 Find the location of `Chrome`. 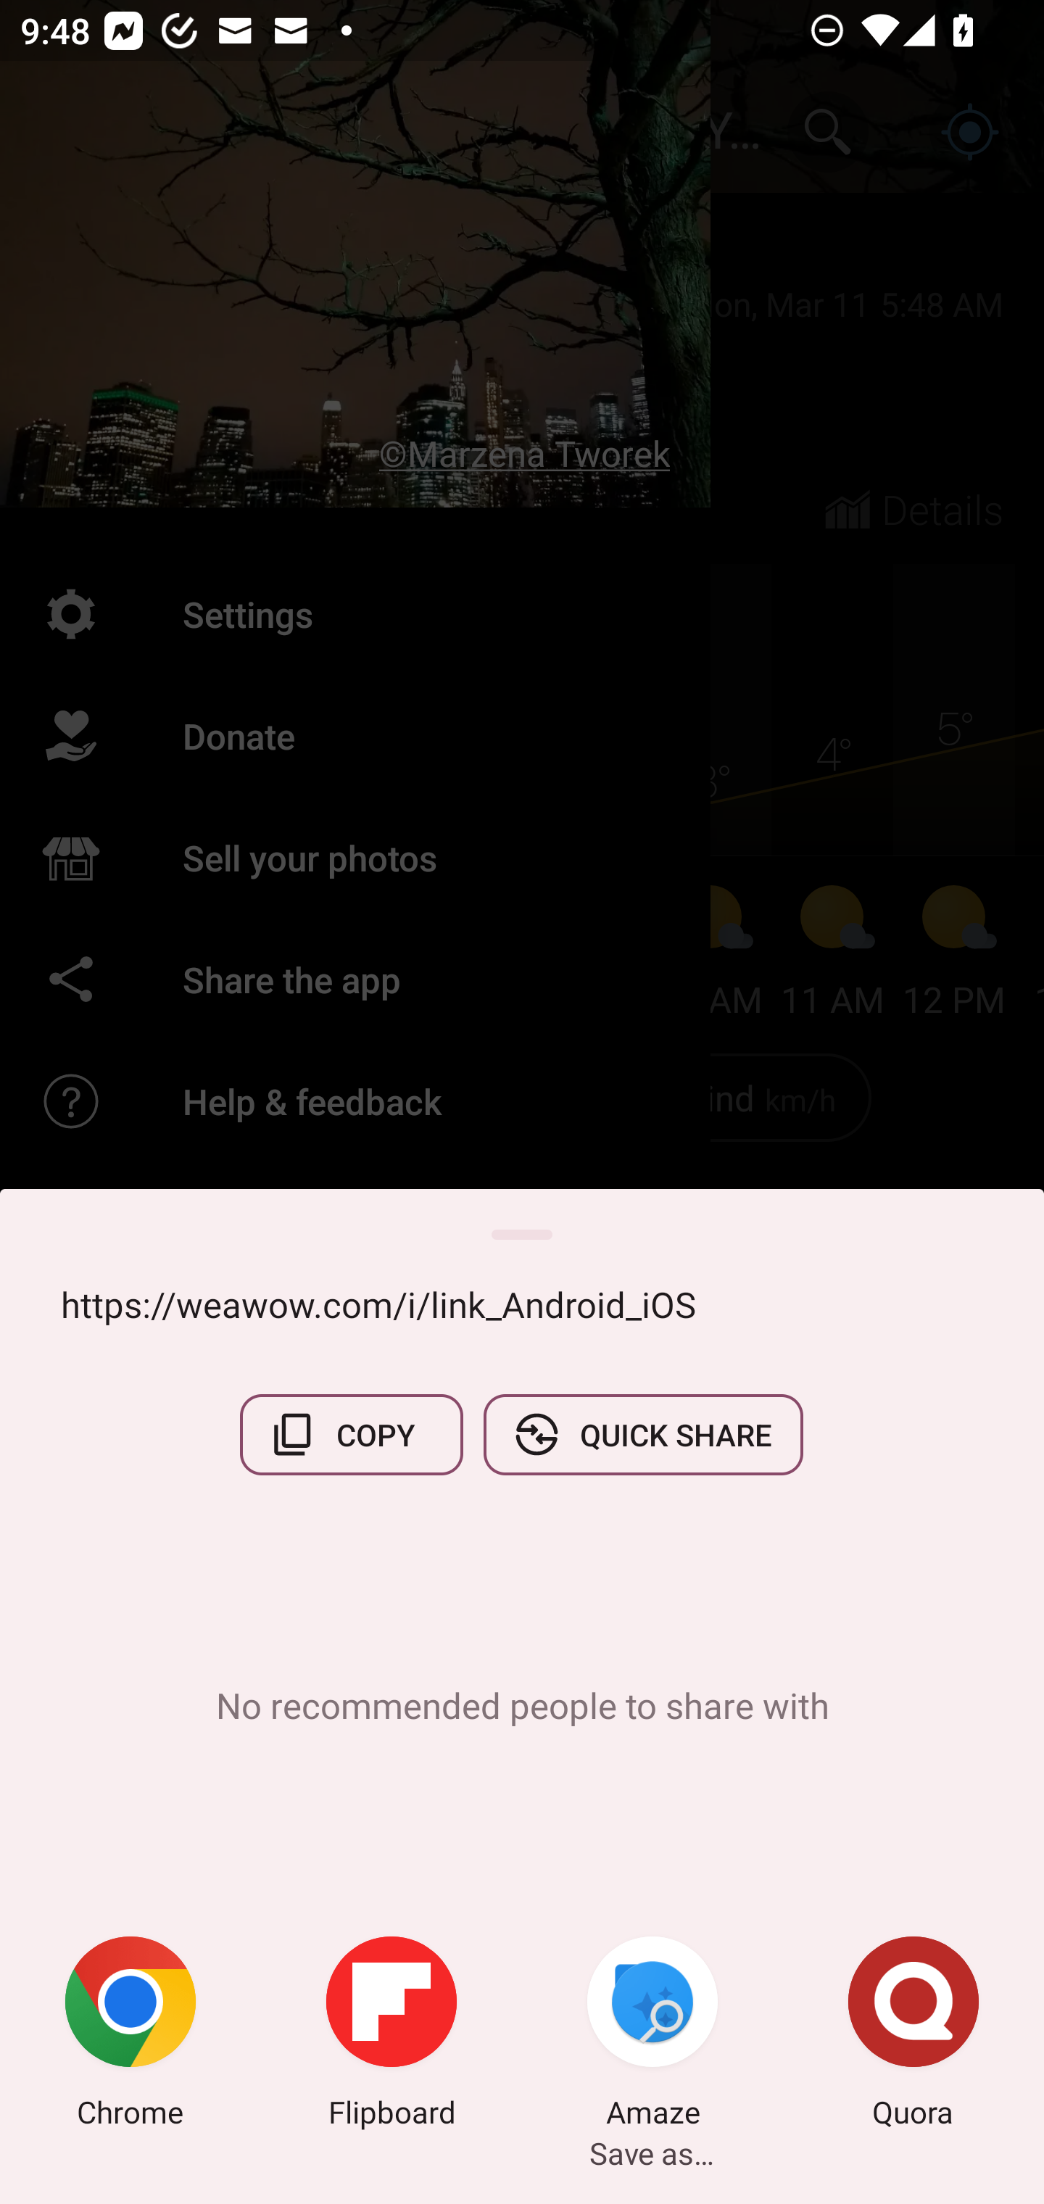

Chrome is located at coordinates (130, 2036).